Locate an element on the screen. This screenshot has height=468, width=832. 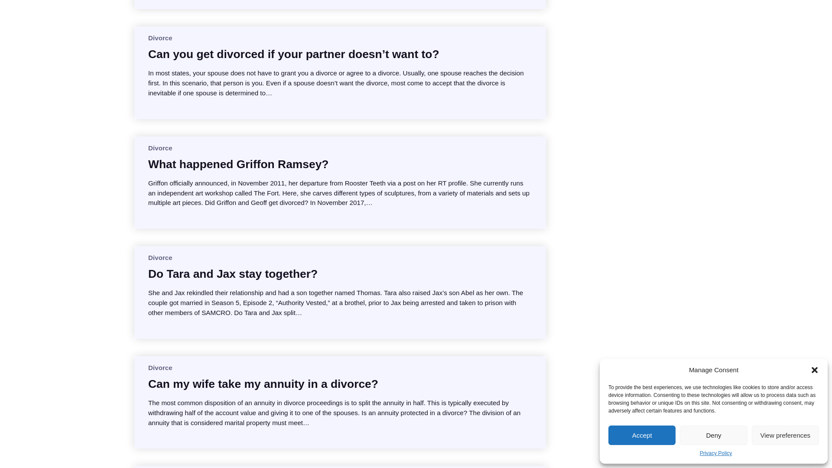
Divorce is located at coordinates (160, 367).